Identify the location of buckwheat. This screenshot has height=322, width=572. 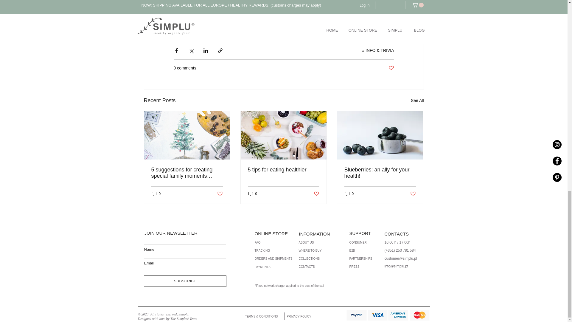
(262, 27).